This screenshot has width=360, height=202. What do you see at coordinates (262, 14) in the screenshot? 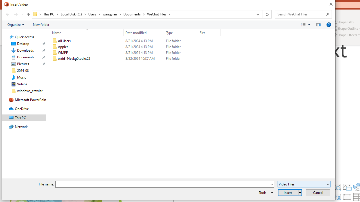
I see `Address band toolbar` at bounding box center [262, 14].